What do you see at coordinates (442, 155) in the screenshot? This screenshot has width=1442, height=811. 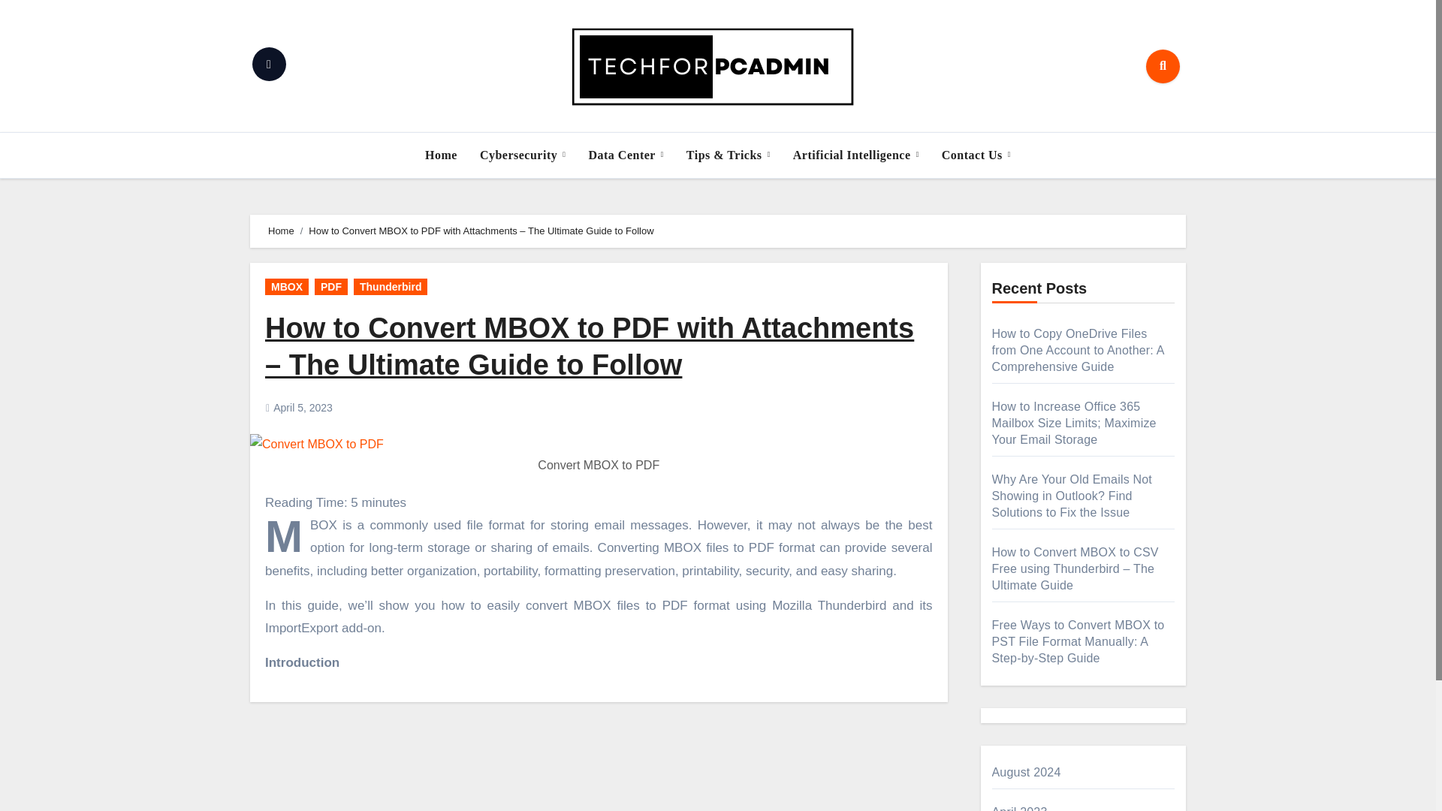 I see `Home` at bounding box center [442, 155].